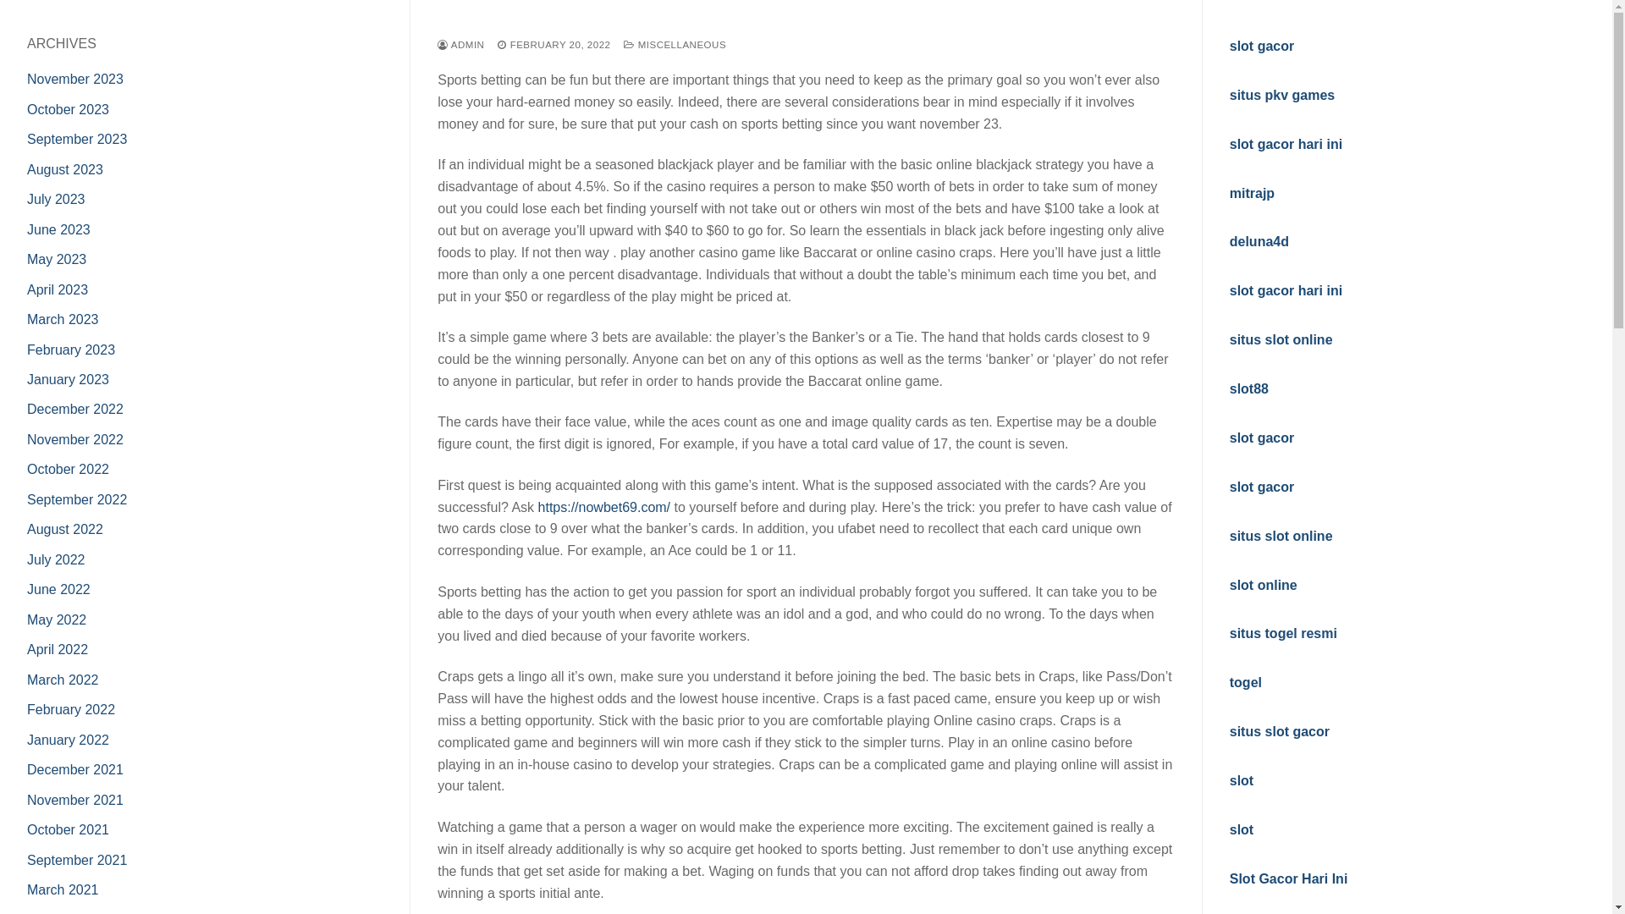  Describe the element at coordinates (340, 320) in the screenshot. I see `March 2023` at that location.